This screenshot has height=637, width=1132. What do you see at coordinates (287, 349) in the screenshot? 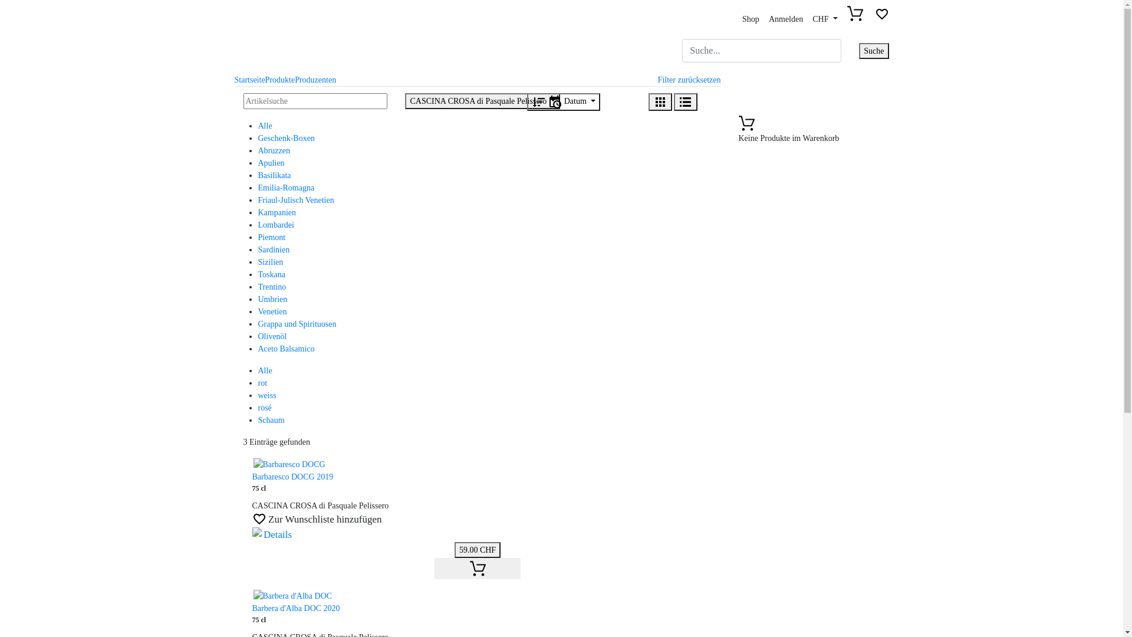
I see `Aceto Balsamico` at bounding box center [287, 349].